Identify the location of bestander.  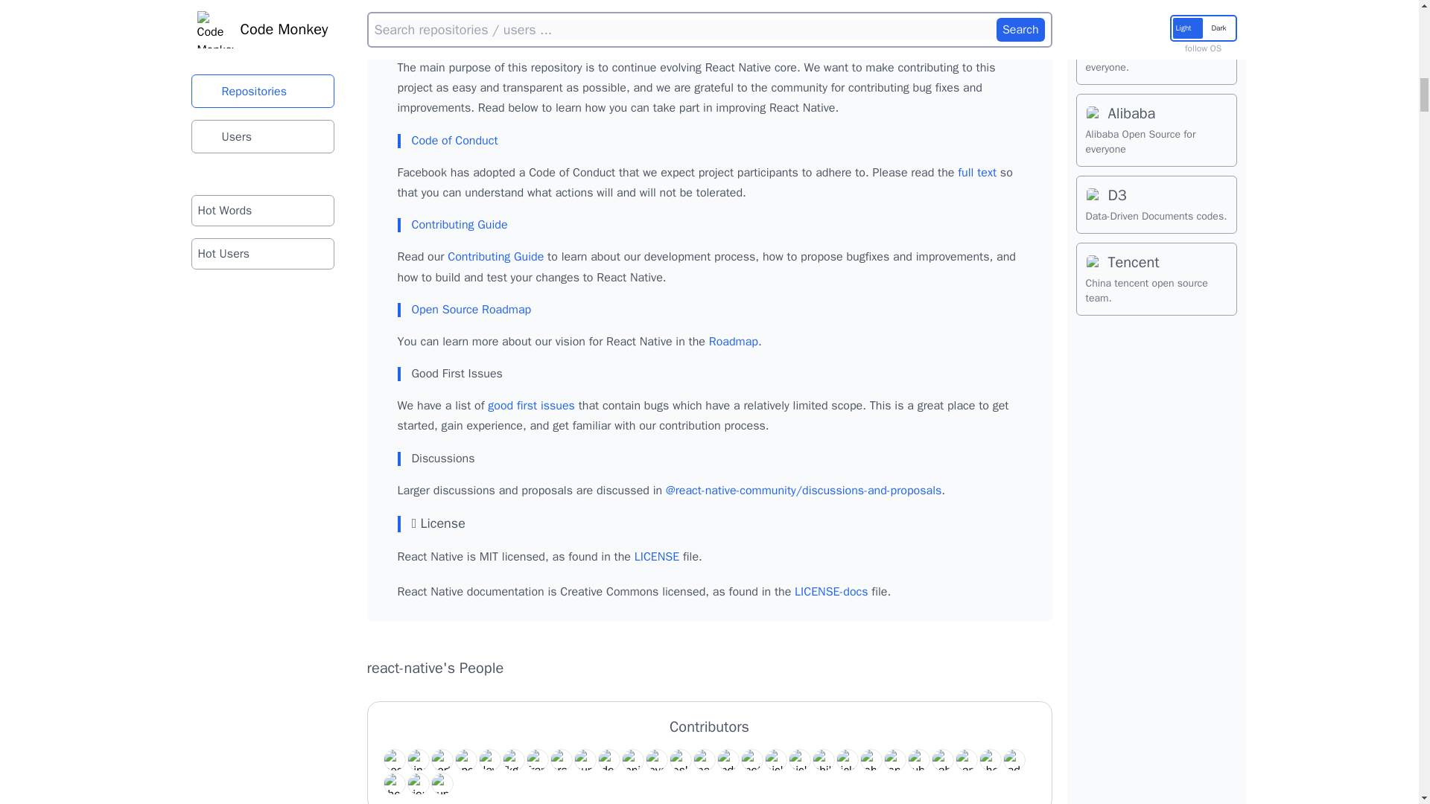
(393, 759).